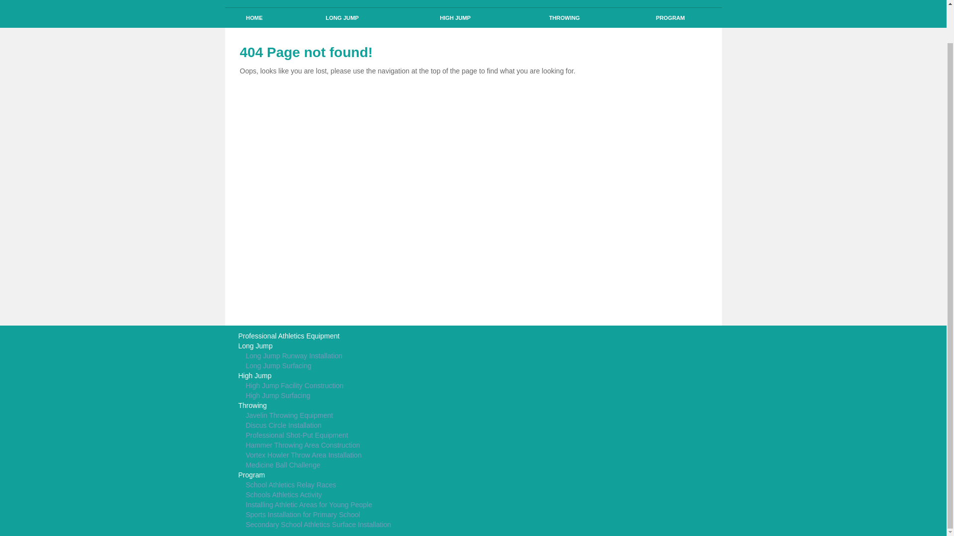 The image size is (954, 536). What do you see at coordinates (564, 18) in the screenshot?
I see `THROWING` at bounding box center [564, 18].